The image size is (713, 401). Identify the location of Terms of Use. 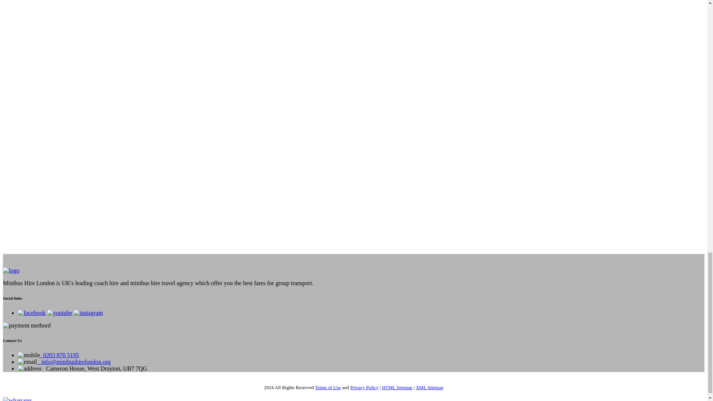
(328, 387).